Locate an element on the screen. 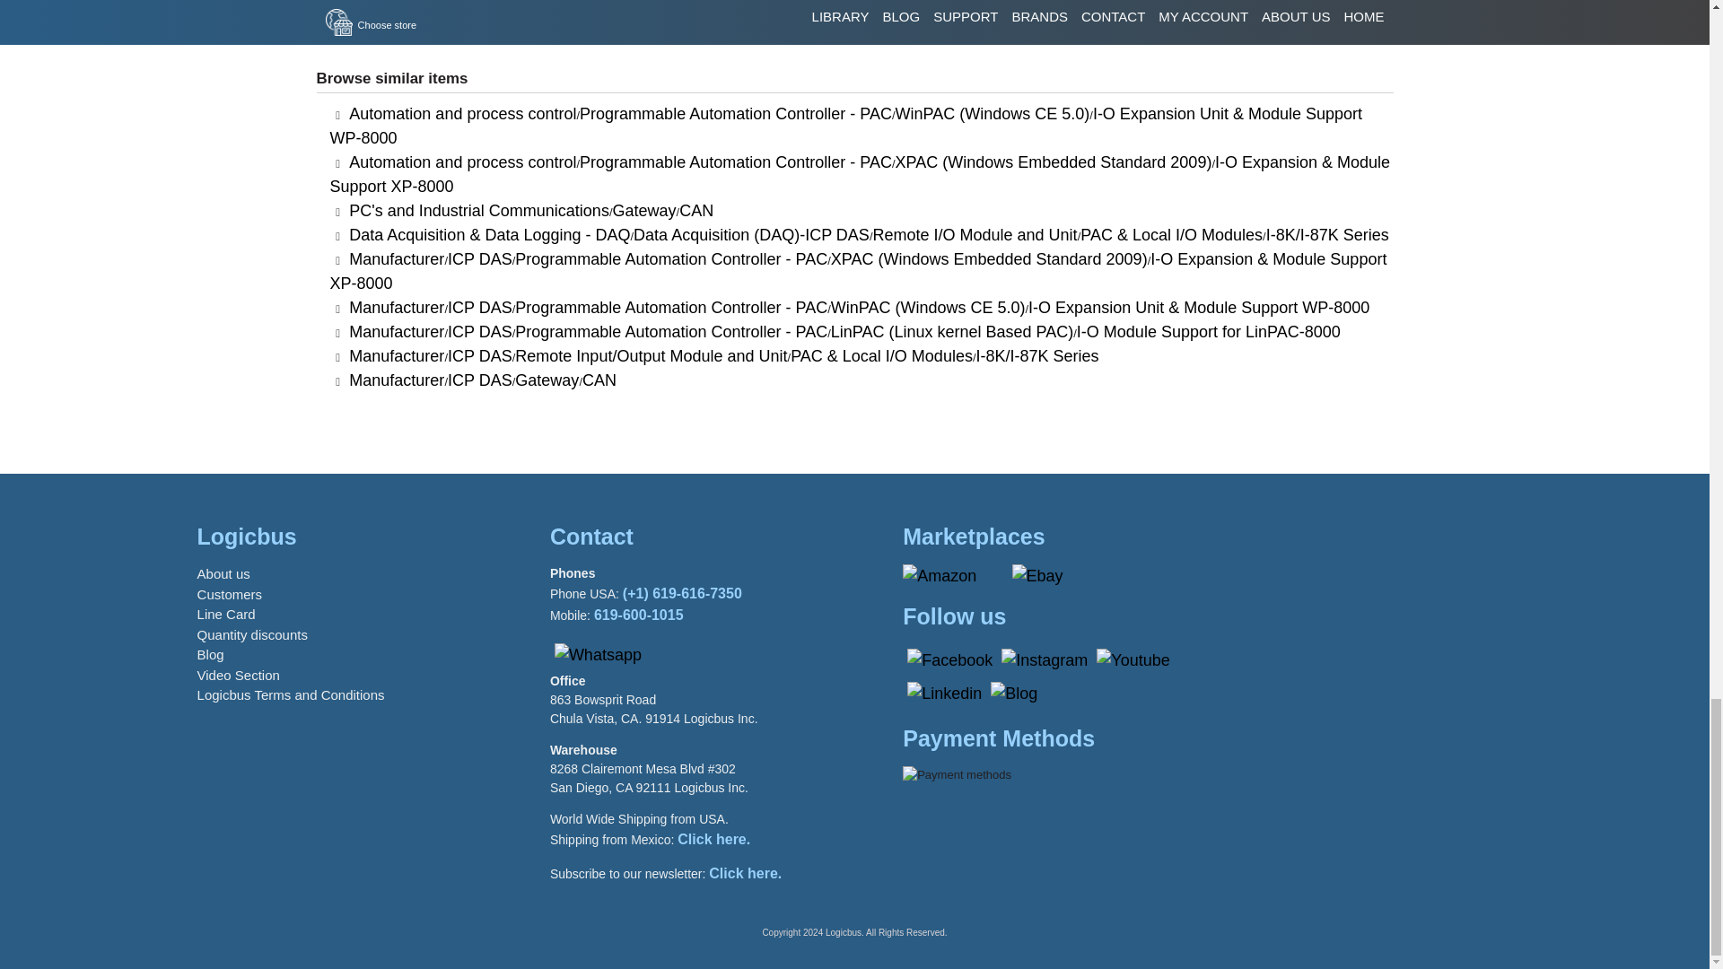  Shipping from Mexico is located at coordinates (713, 838).